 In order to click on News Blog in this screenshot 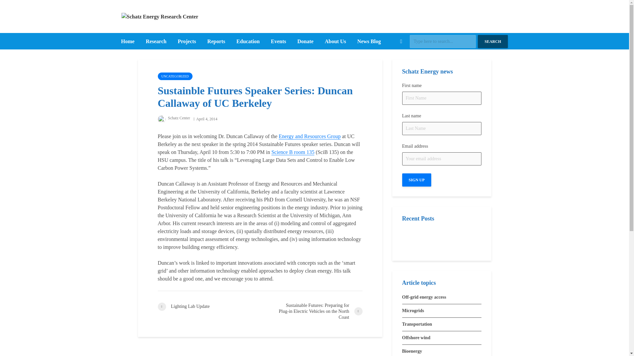, I will do `click(369, 42)`.